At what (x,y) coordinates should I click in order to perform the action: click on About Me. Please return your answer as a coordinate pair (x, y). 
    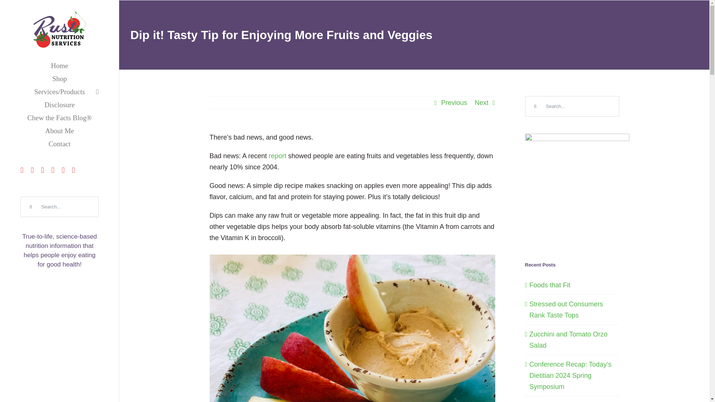
    Looking at the image, I should click on (60, 131).